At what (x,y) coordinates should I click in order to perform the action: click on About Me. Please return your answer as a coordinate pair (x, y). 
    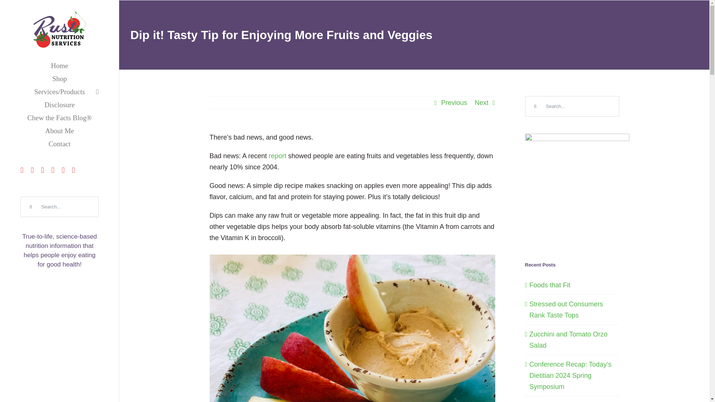
    Looking at the image, I should click on (60, 131).